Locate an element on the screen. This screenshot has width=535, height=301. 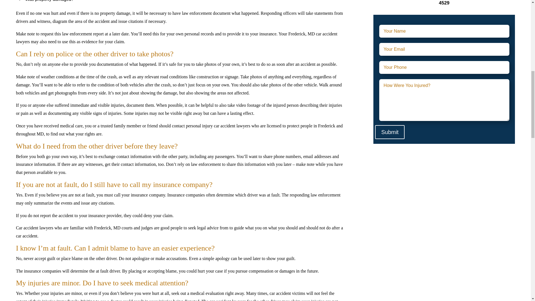
Wrongful Death DC, MD, VA is located at coordinates (415, 267).